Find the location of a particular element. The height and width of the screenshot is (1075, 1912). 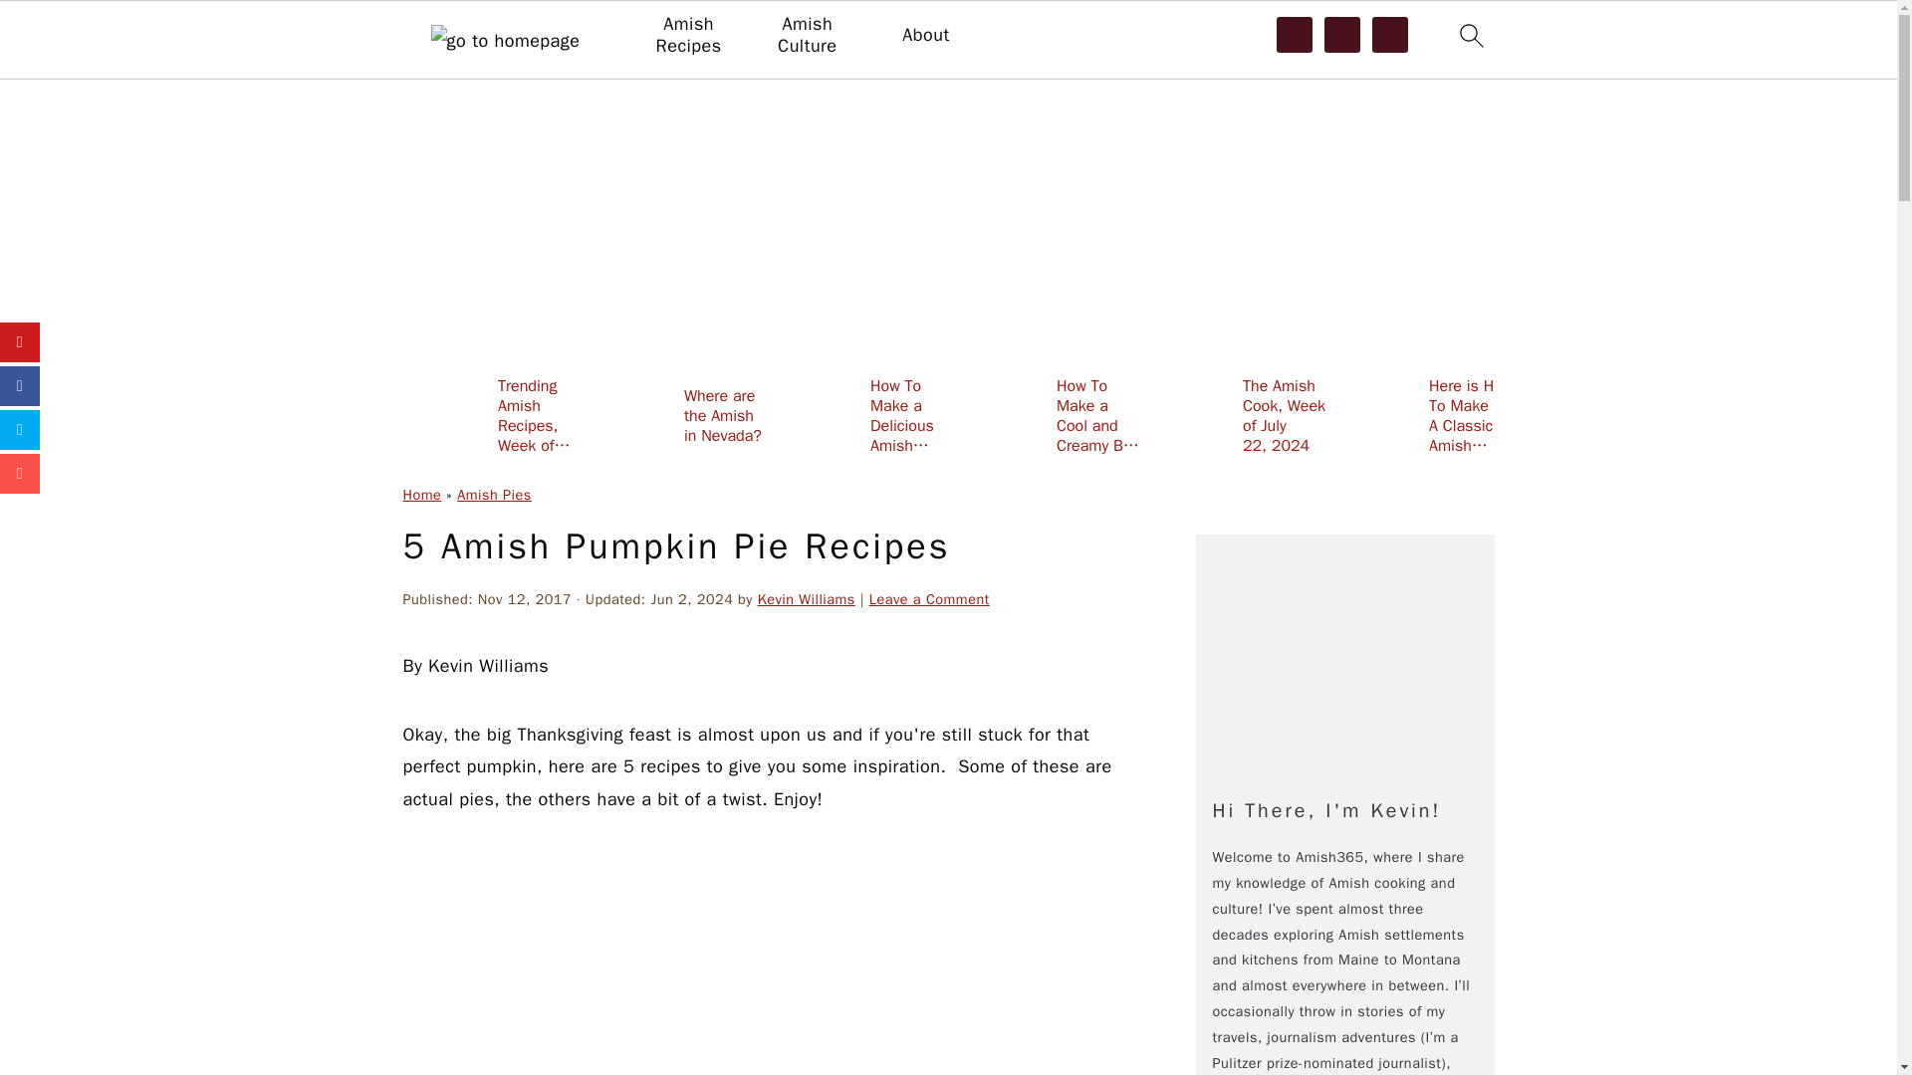

About is located at coordinates (925, 36).